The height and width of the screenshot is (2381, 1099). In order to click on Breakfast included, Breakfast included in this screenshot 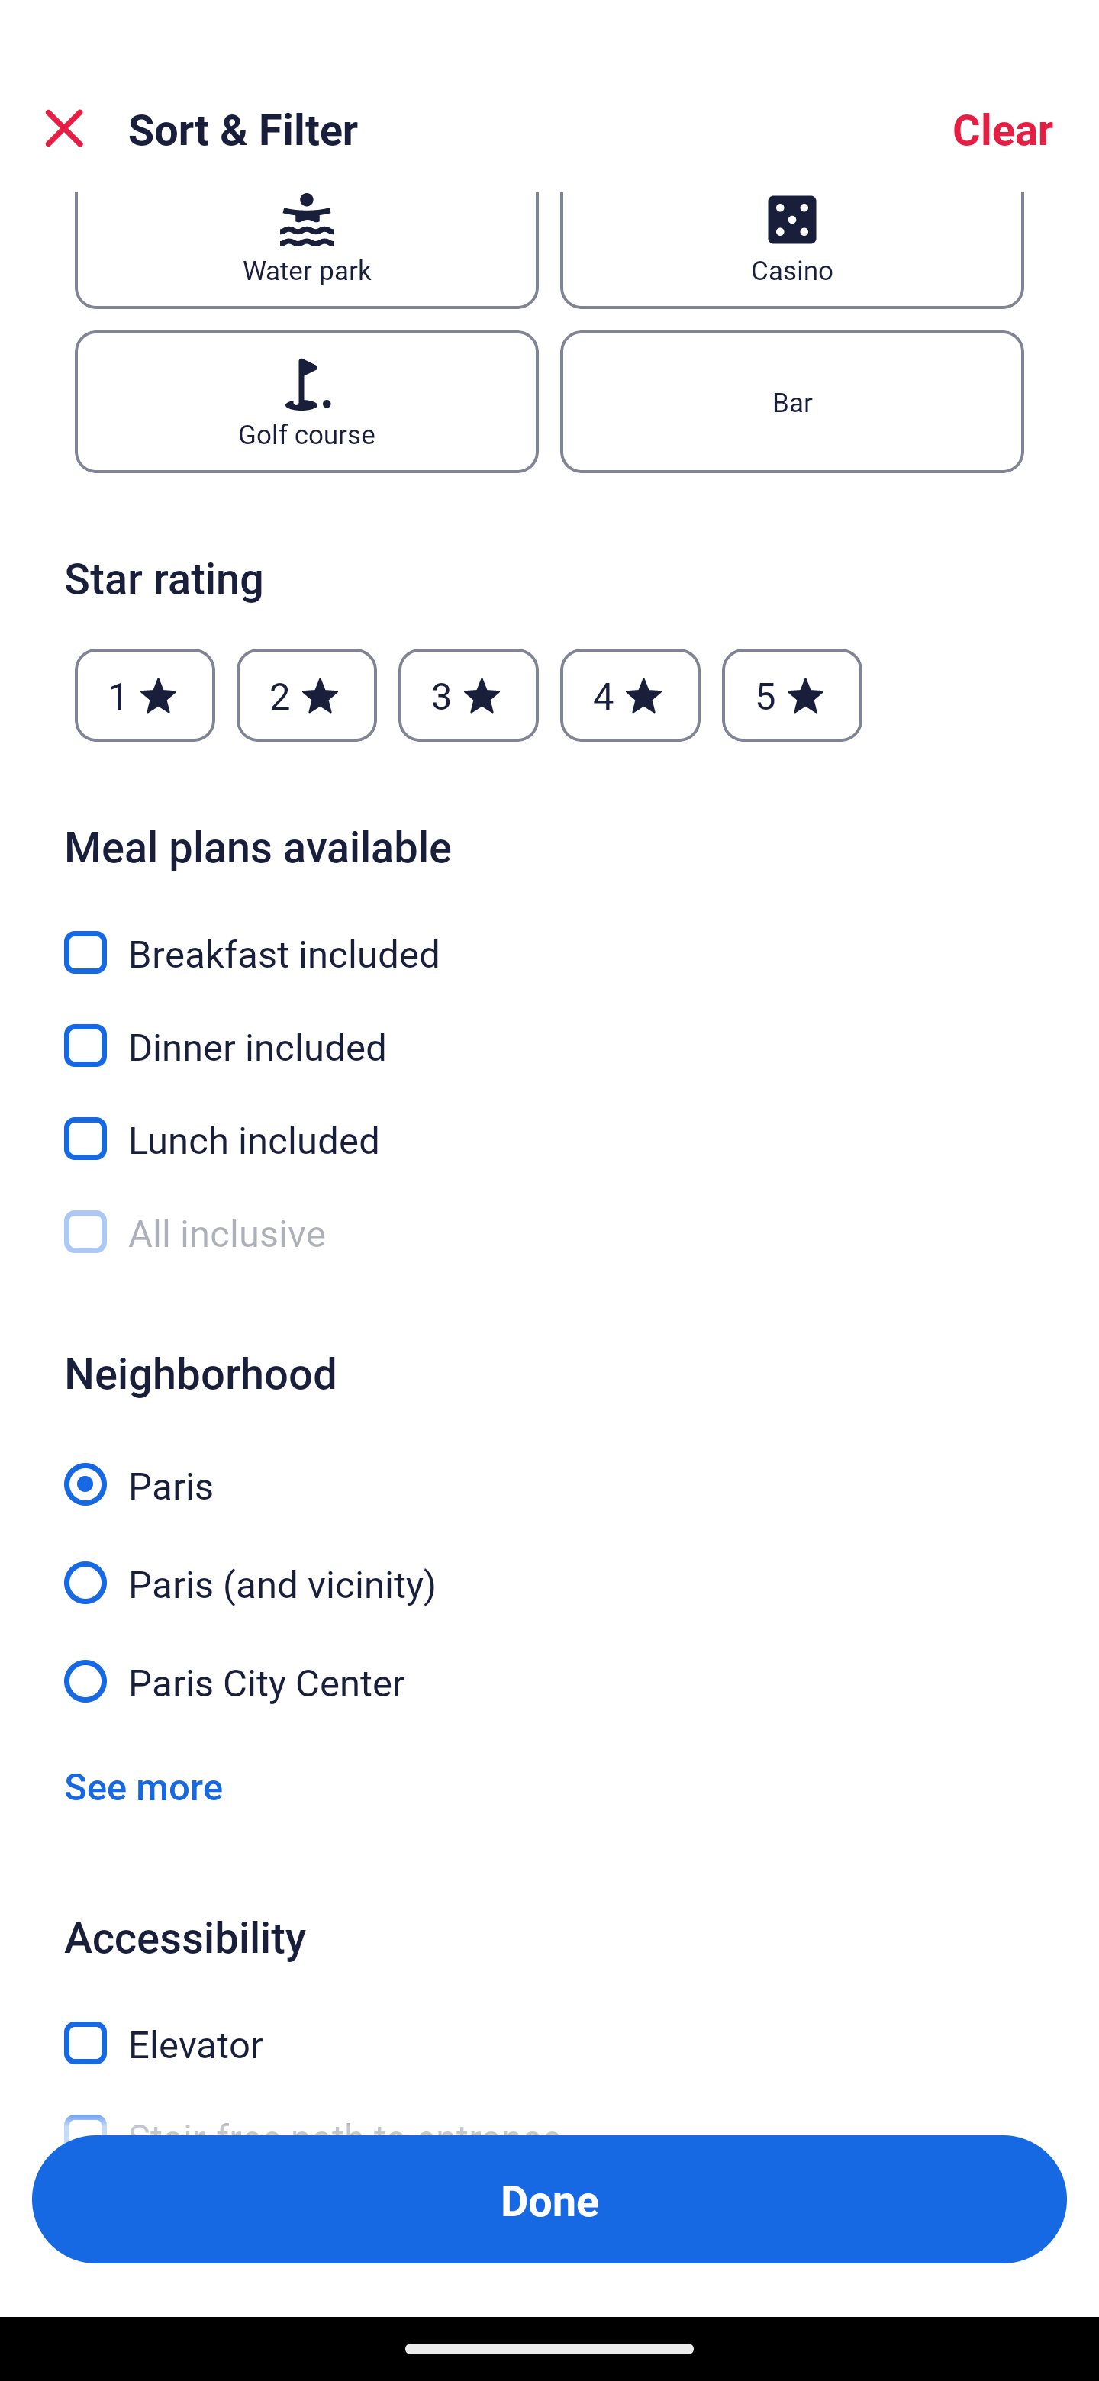, I will do `click(549, 934)`.